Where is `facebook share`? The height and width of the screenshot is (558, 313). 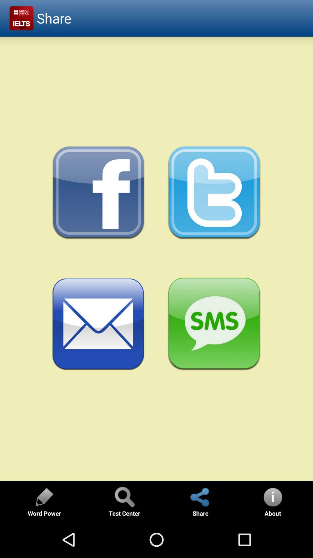
facebook share is located at coordinates (99, 193).